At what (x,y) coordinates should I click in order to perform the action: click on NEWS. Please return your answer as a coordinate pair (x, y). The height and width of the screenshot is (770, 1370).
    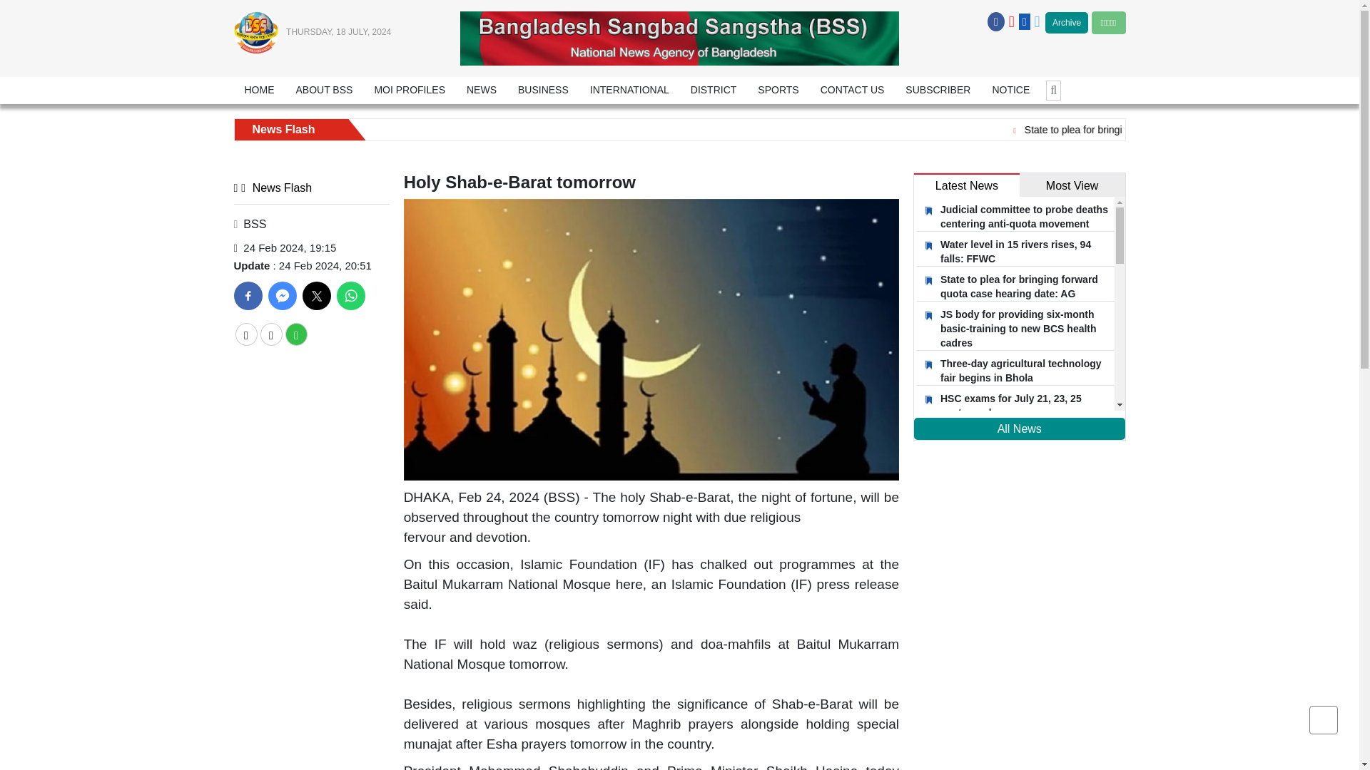
    Looking at the image, I should click on (481, 90).